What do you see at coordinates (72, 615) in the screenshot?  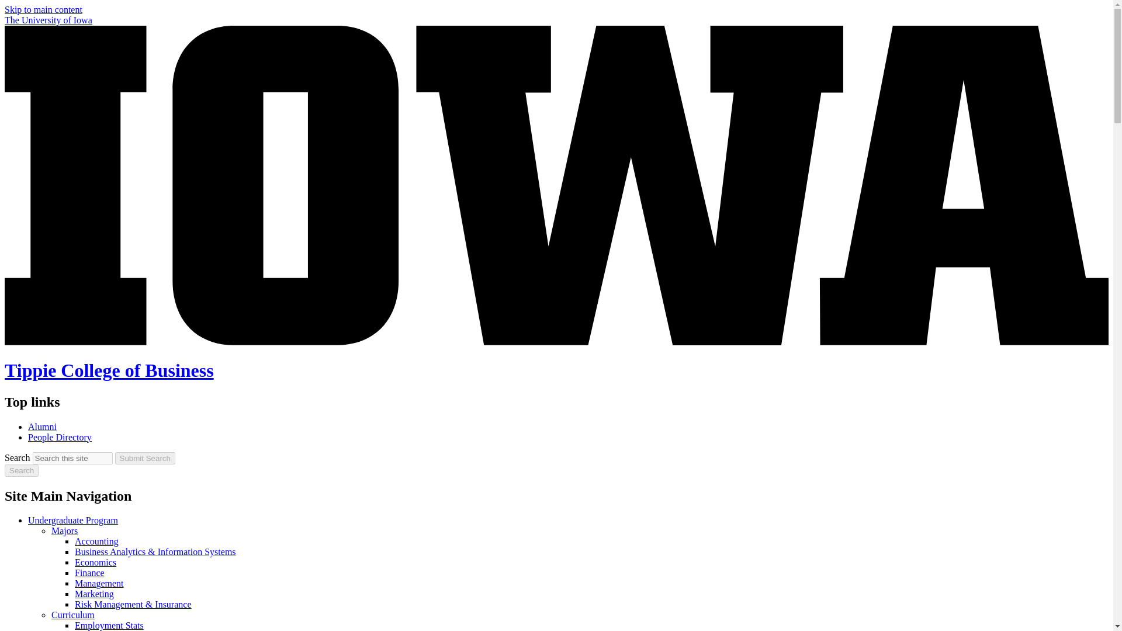 I see `Curriculum` at bounding box center [72, 615].